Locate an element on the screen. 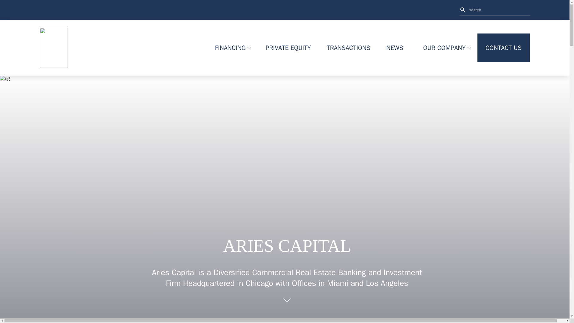 The height and width of the screenshot is (323, 574). TRANSACTIONS is located at coordinates (348, 48).